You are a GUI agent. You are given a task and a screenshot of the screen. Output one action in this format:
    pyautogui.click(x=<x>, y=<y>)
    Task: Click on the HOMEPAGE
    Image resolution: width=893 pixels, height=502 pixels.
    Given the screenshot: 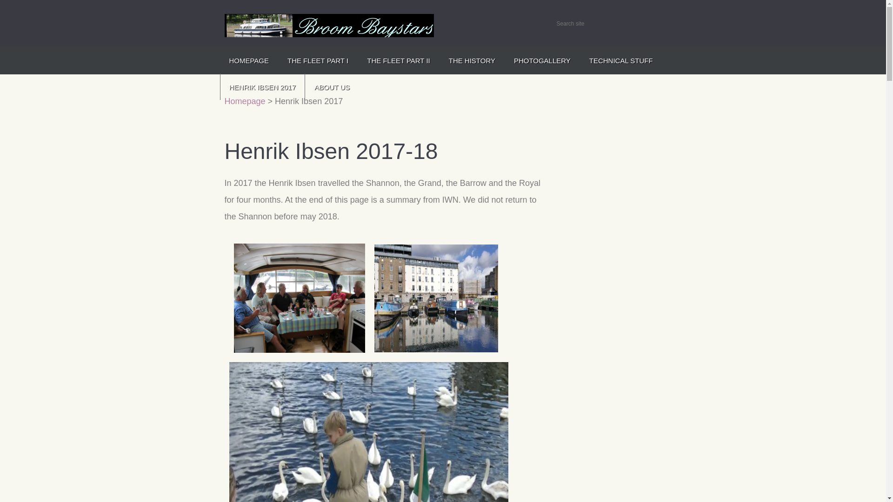 What is the action you would take?
    pyautogui.click(x=248, y=60)
    